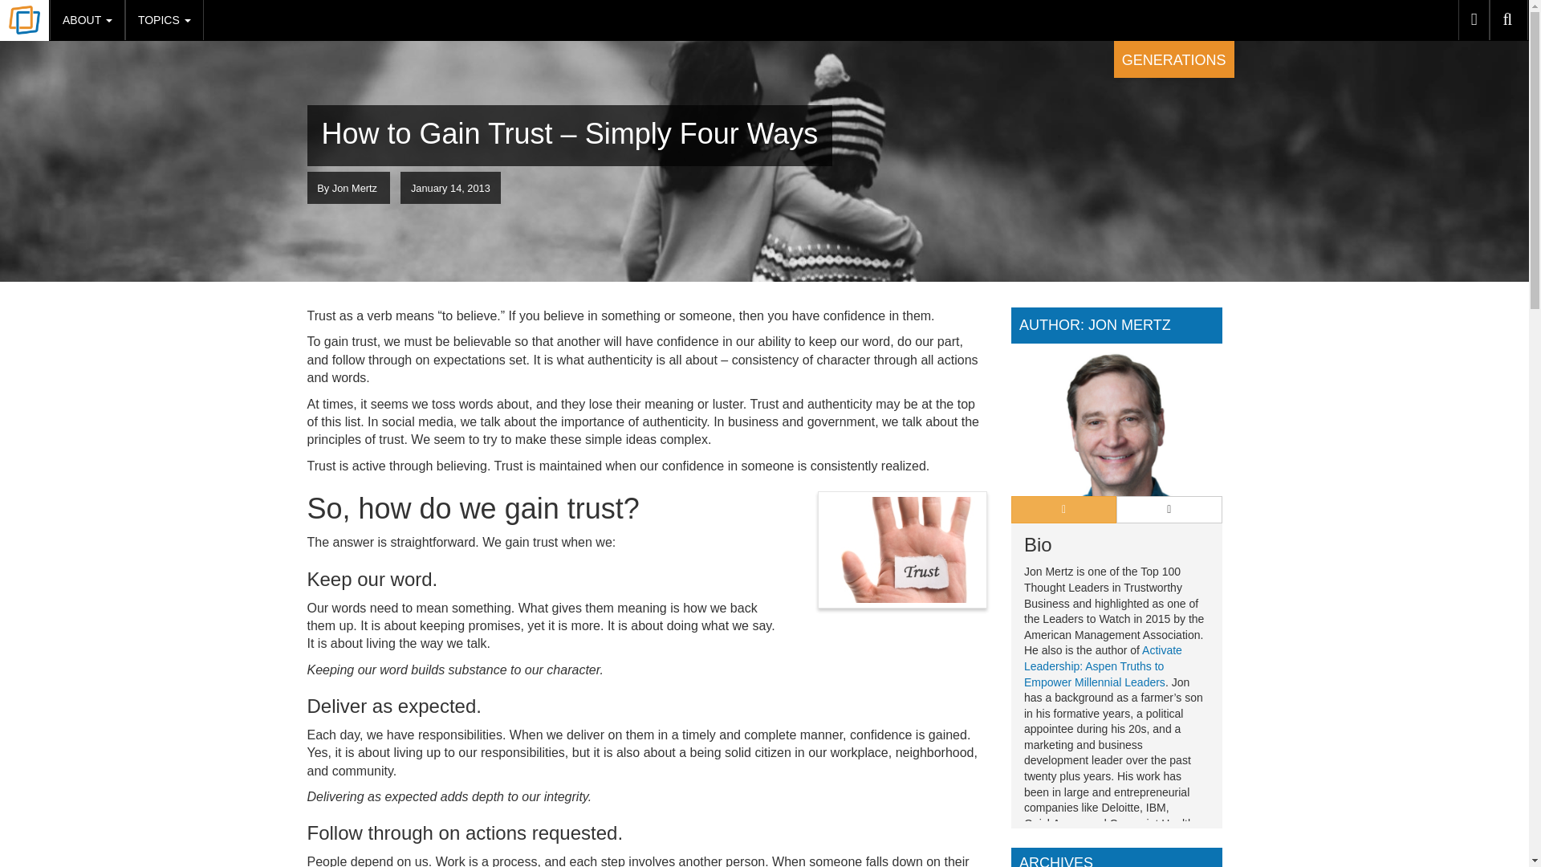  I want to click on GENERATIONS, so click(1173, 59).